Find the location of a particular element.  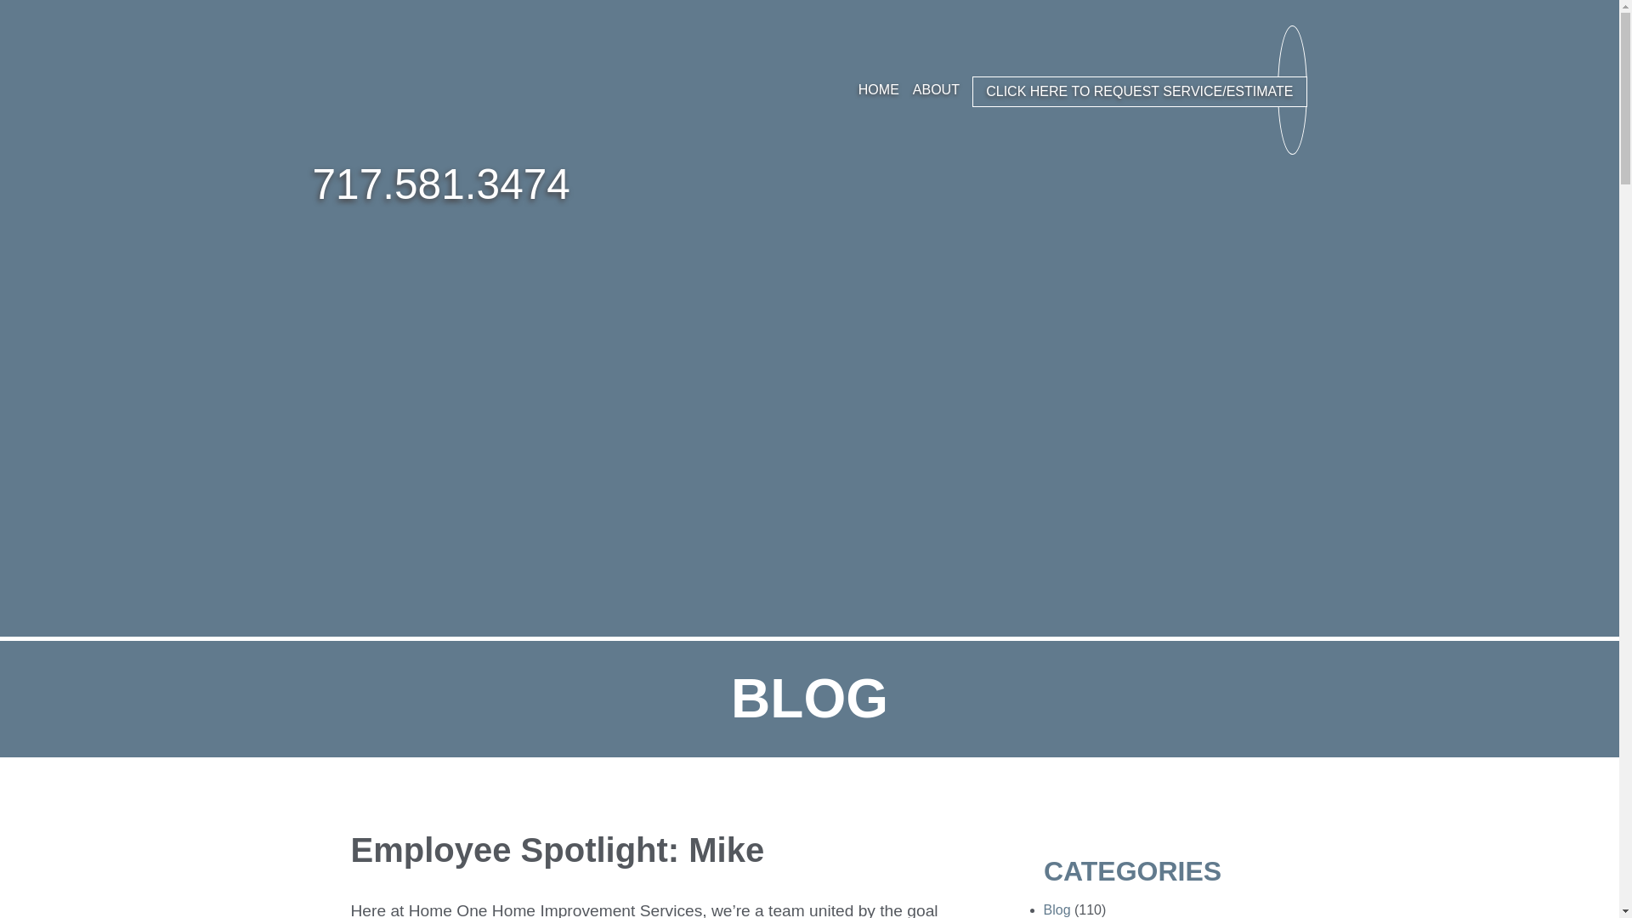

CONTACT is located at coordinates (1224, 90).